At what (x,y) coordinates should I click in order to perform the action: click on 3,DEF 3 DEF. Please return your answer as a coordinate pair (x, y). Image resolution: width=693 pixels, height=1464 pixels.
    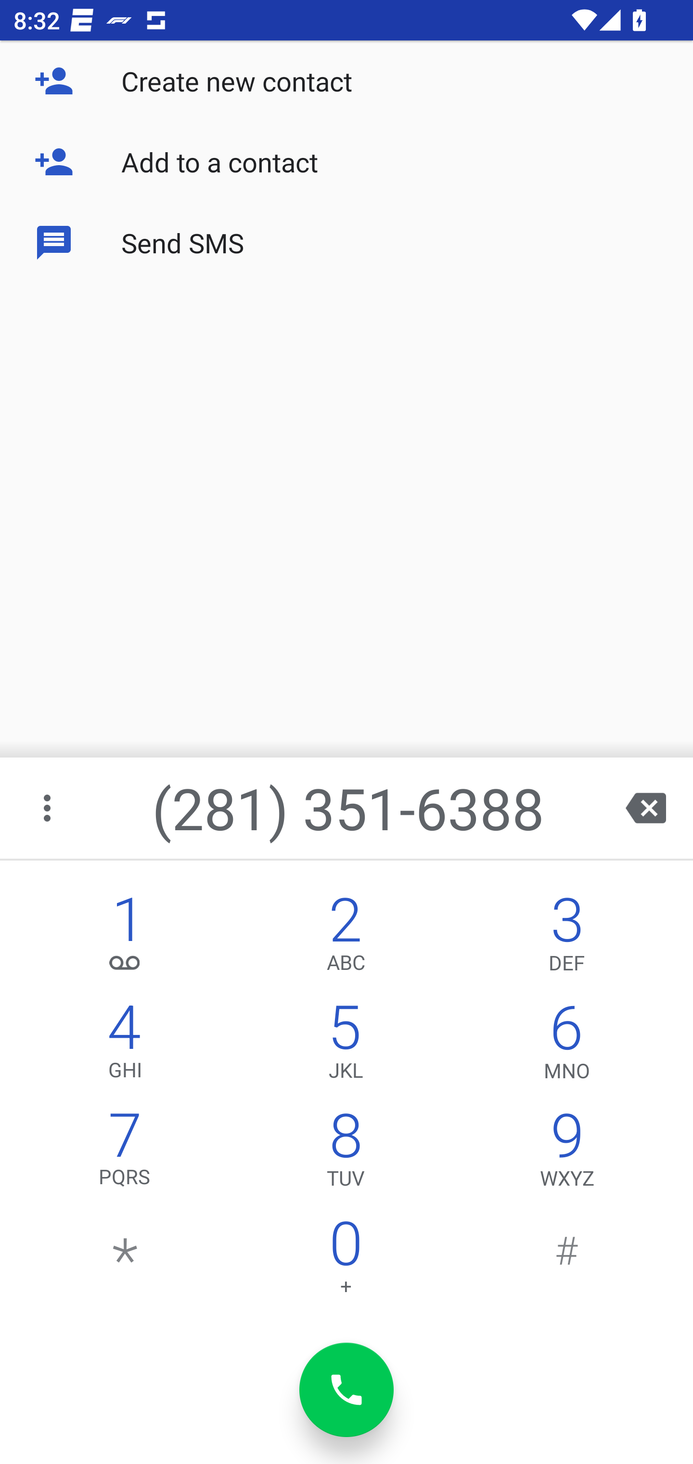
    Looking at the image, I should click on (567, 938).